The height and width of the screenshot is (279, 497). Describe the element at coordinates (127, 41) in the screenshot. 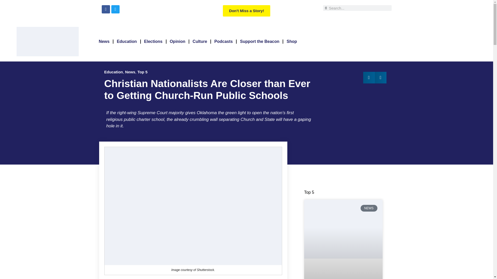

I see `Education` at that location.